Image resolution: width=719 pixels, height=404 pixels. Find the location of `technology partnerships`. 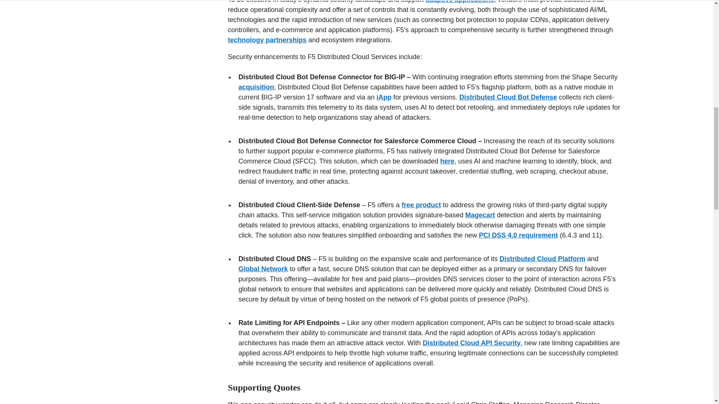

technology partnerships is located at coordinates (267, 40).